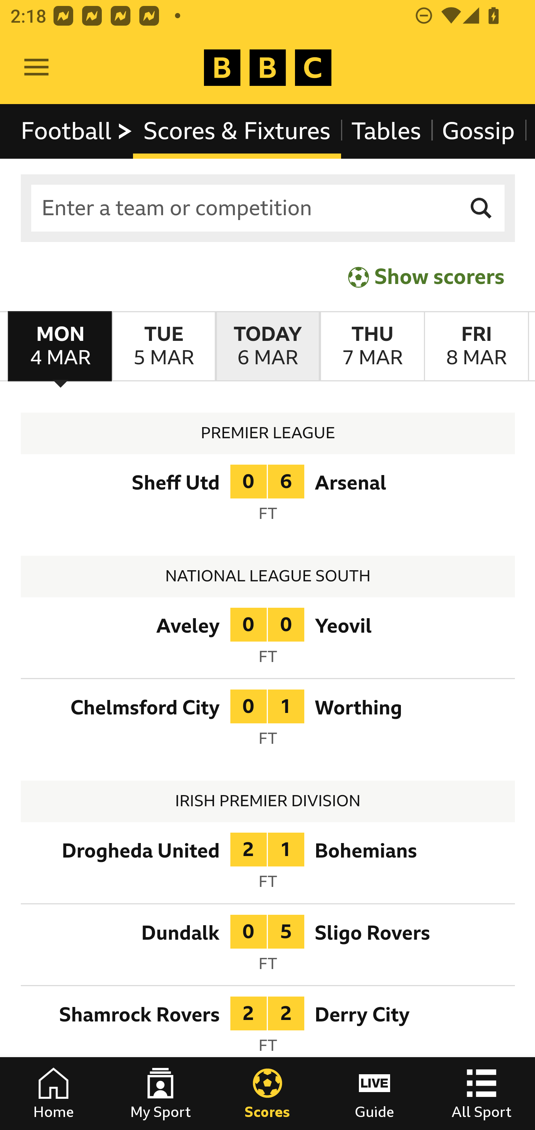 This screenshot has height=1130, width=535. What do you see at coordinates (386, 131) in the screenshot?
I see `Tables` at bounding box center [386, 131].